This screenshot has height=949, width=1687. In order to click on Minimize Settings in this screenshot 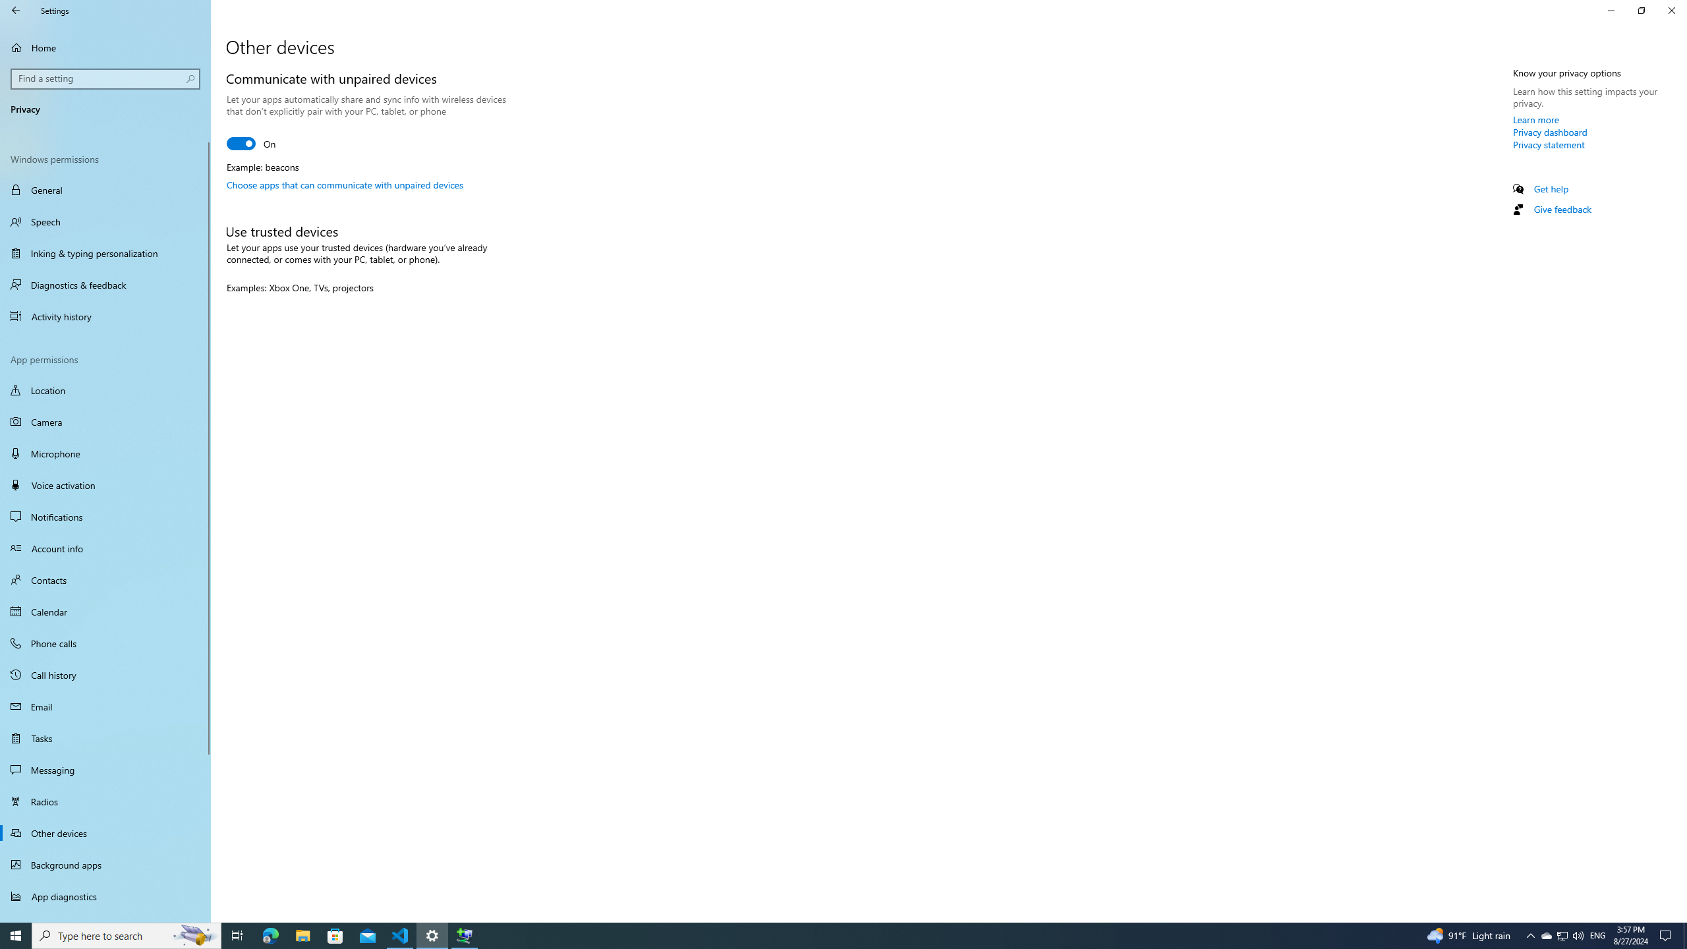, I will do `click(1611, 11)`.